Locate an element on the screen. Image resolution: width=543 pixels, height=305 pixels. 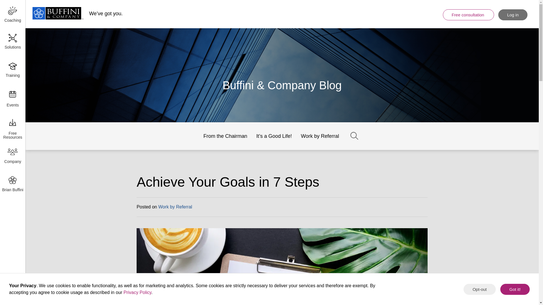
Log in is located at coordinates (513, 15).